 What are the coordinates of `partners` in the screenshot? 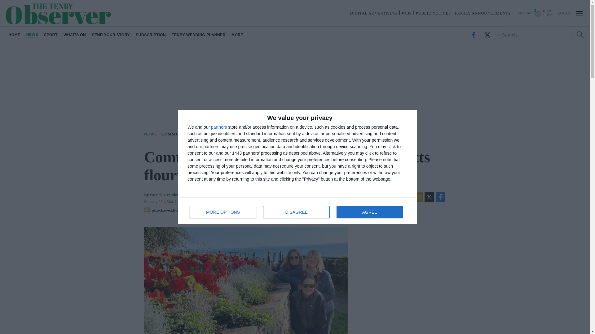 It's located at (219, 127).